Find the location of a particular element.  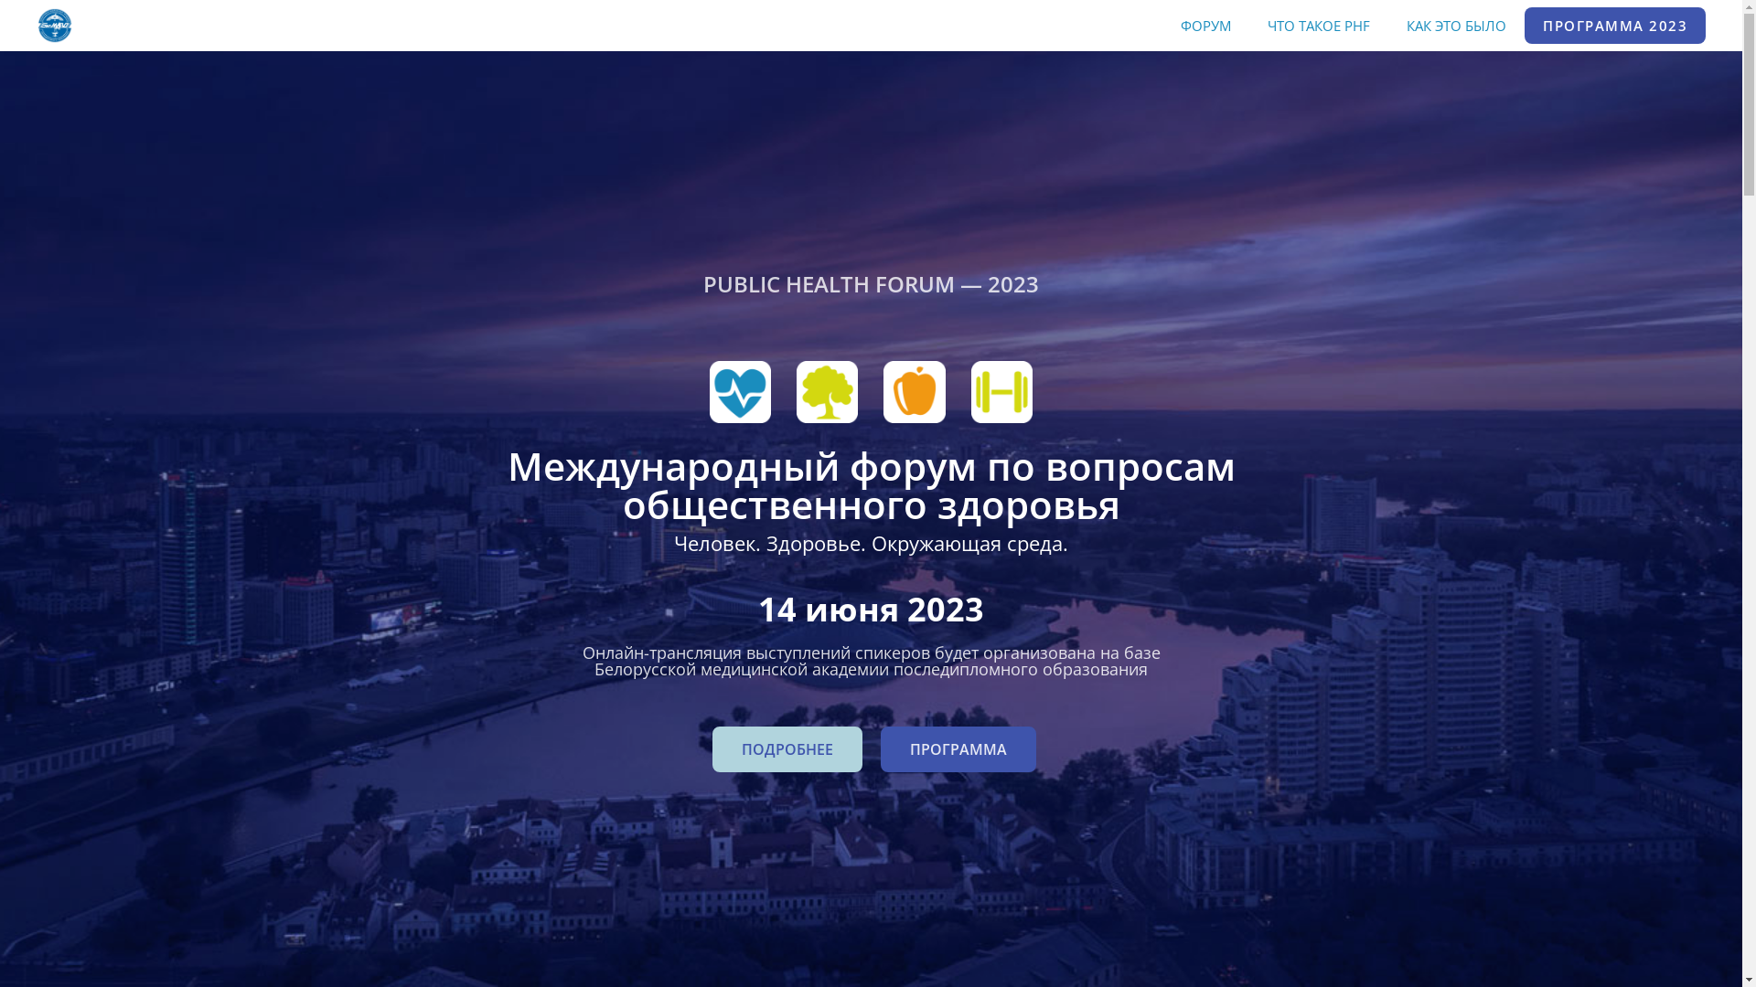

healthforum.by is located at coordinates (55, 26).